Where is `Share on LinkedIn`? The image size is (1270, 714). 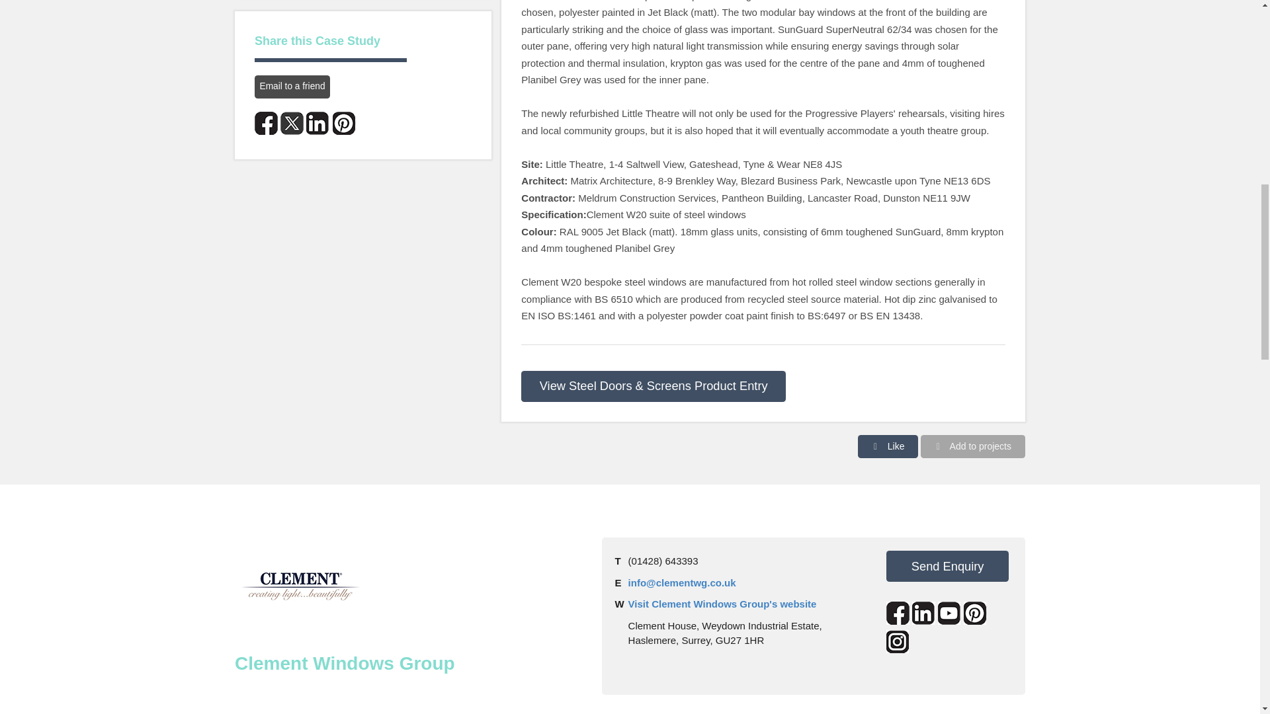
Share on LinkedIn is located at coordinates (317, 123).